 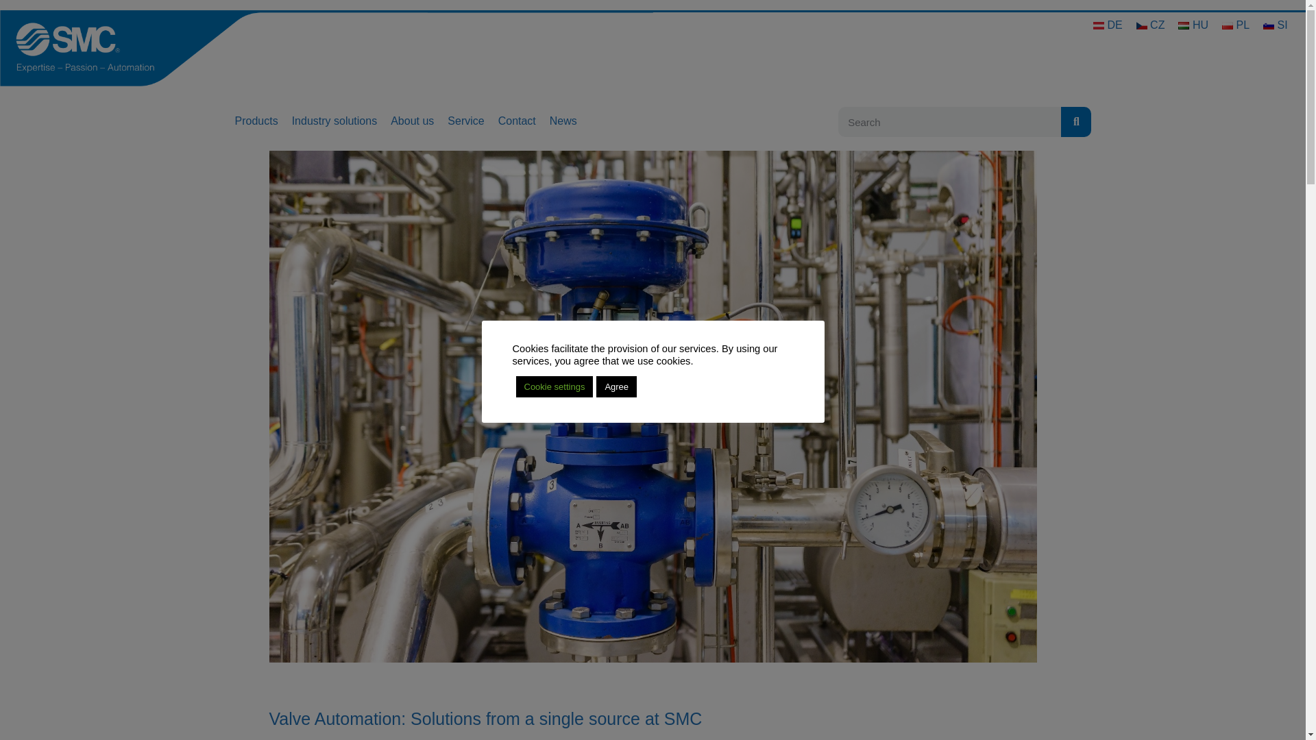 What do you see at coordinates (465, 121) in the screenshot?
I see `Service` at bounding box center [465, 121].